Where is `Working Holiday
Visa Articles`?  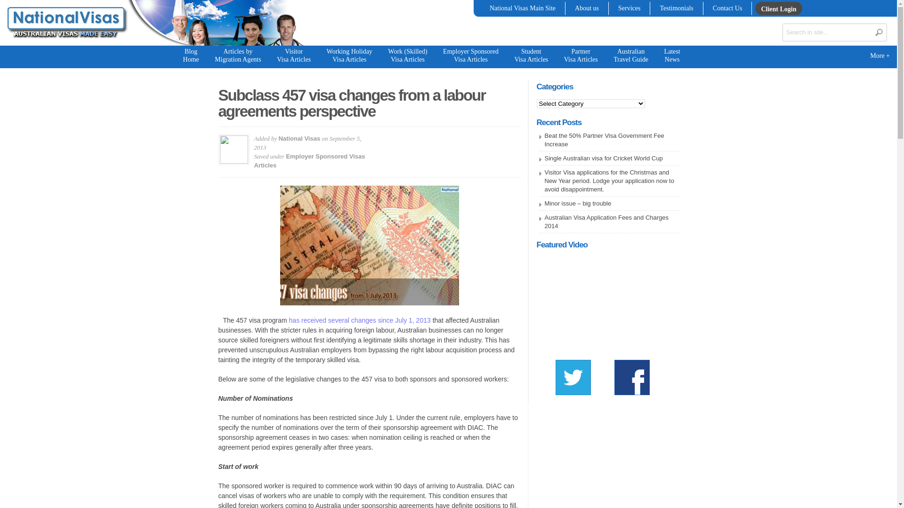 Working Holiday
Visa Articles is located at coordinates (349, 56).